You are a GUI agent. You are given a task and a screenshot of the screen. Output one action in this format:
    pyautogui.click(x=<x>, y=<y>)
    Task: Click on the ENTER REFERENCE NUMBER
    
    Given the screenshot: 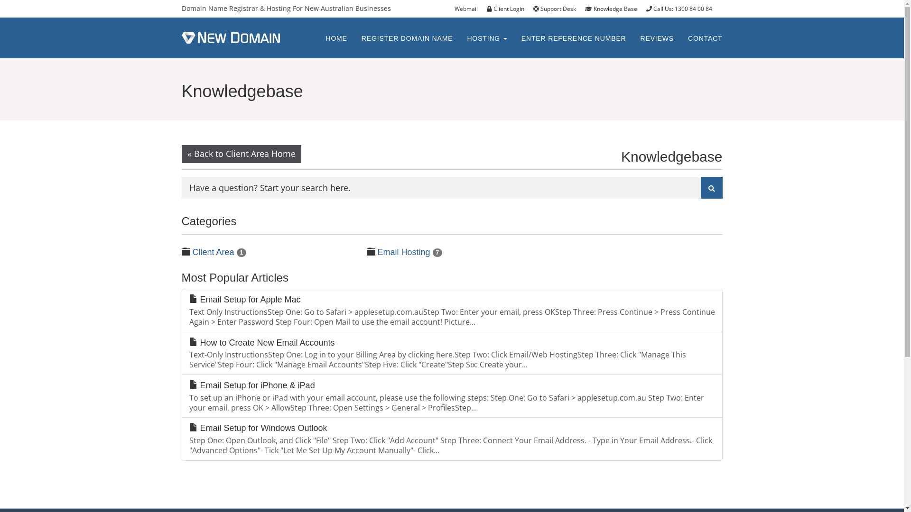 What is the action you would take?
    pyautogui.click(x=574, y=38)
    